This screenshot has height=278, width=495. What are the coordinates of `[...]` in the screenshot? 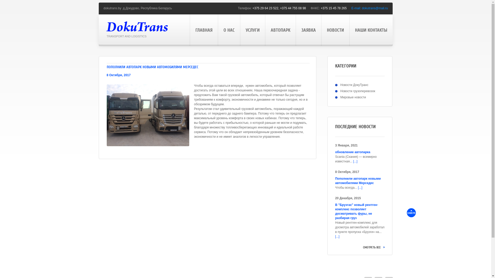 It's located at (337, 237).